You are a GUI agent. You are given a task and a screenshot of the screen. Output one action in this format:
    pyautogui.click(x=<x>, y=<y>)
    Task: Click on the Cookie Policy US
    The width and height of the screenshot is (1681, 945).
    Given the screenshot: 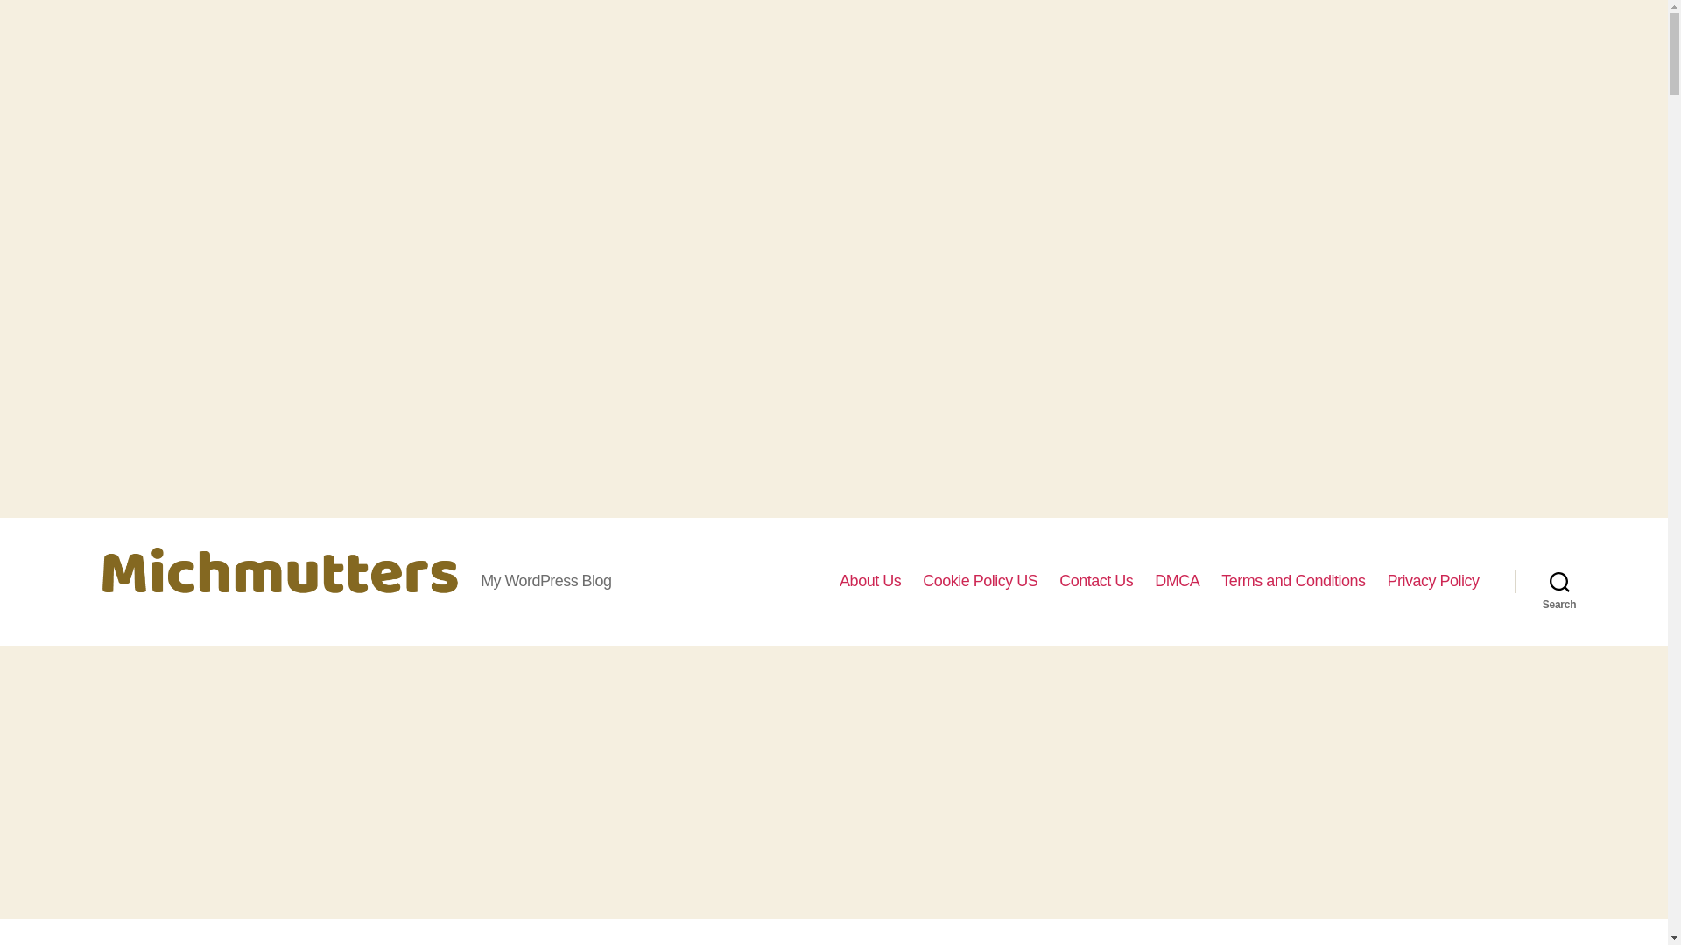 What is the action you would take?
    pyautogui.click(x=980, y=582)
    